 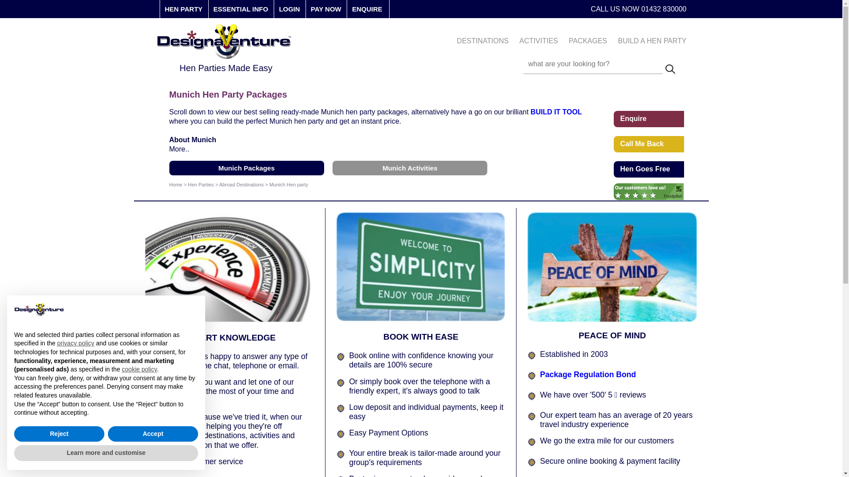 What do you see at coordinates (649, 168) in the screenshot?
I see `Hen Goes Free` at bounding box center [649, 168].